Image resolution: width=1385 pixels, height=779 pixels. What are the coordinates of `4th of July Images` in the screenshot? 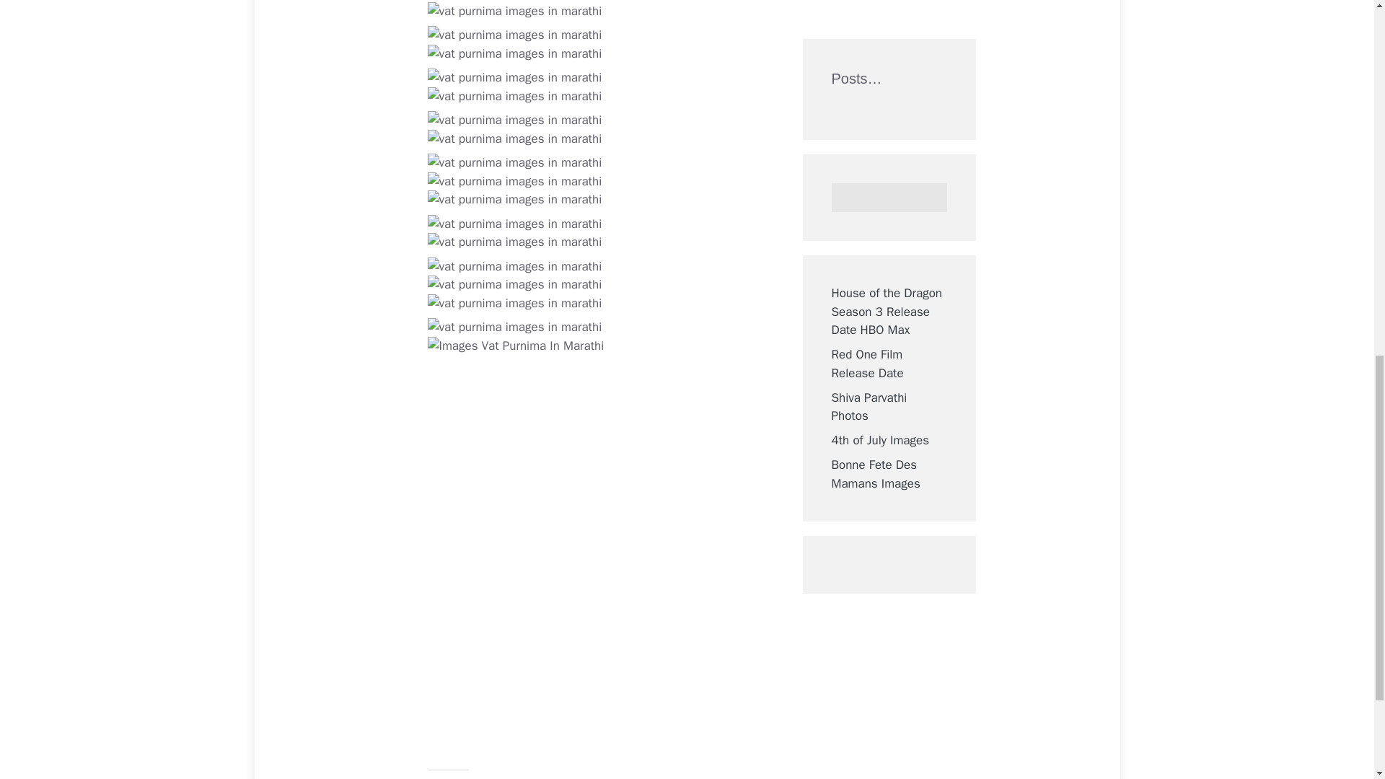 It's located at (880, 13).